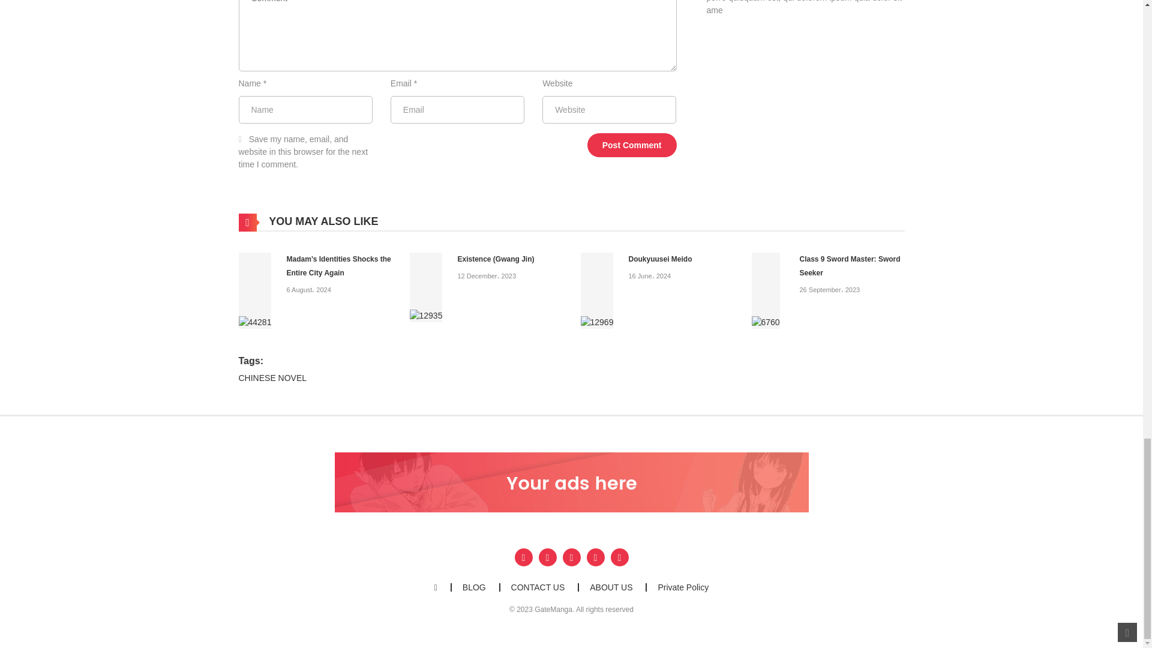 The height and width of the screenshot is (648, 1152). I want to click on Doukyuusei Meido, so click(660, 259).